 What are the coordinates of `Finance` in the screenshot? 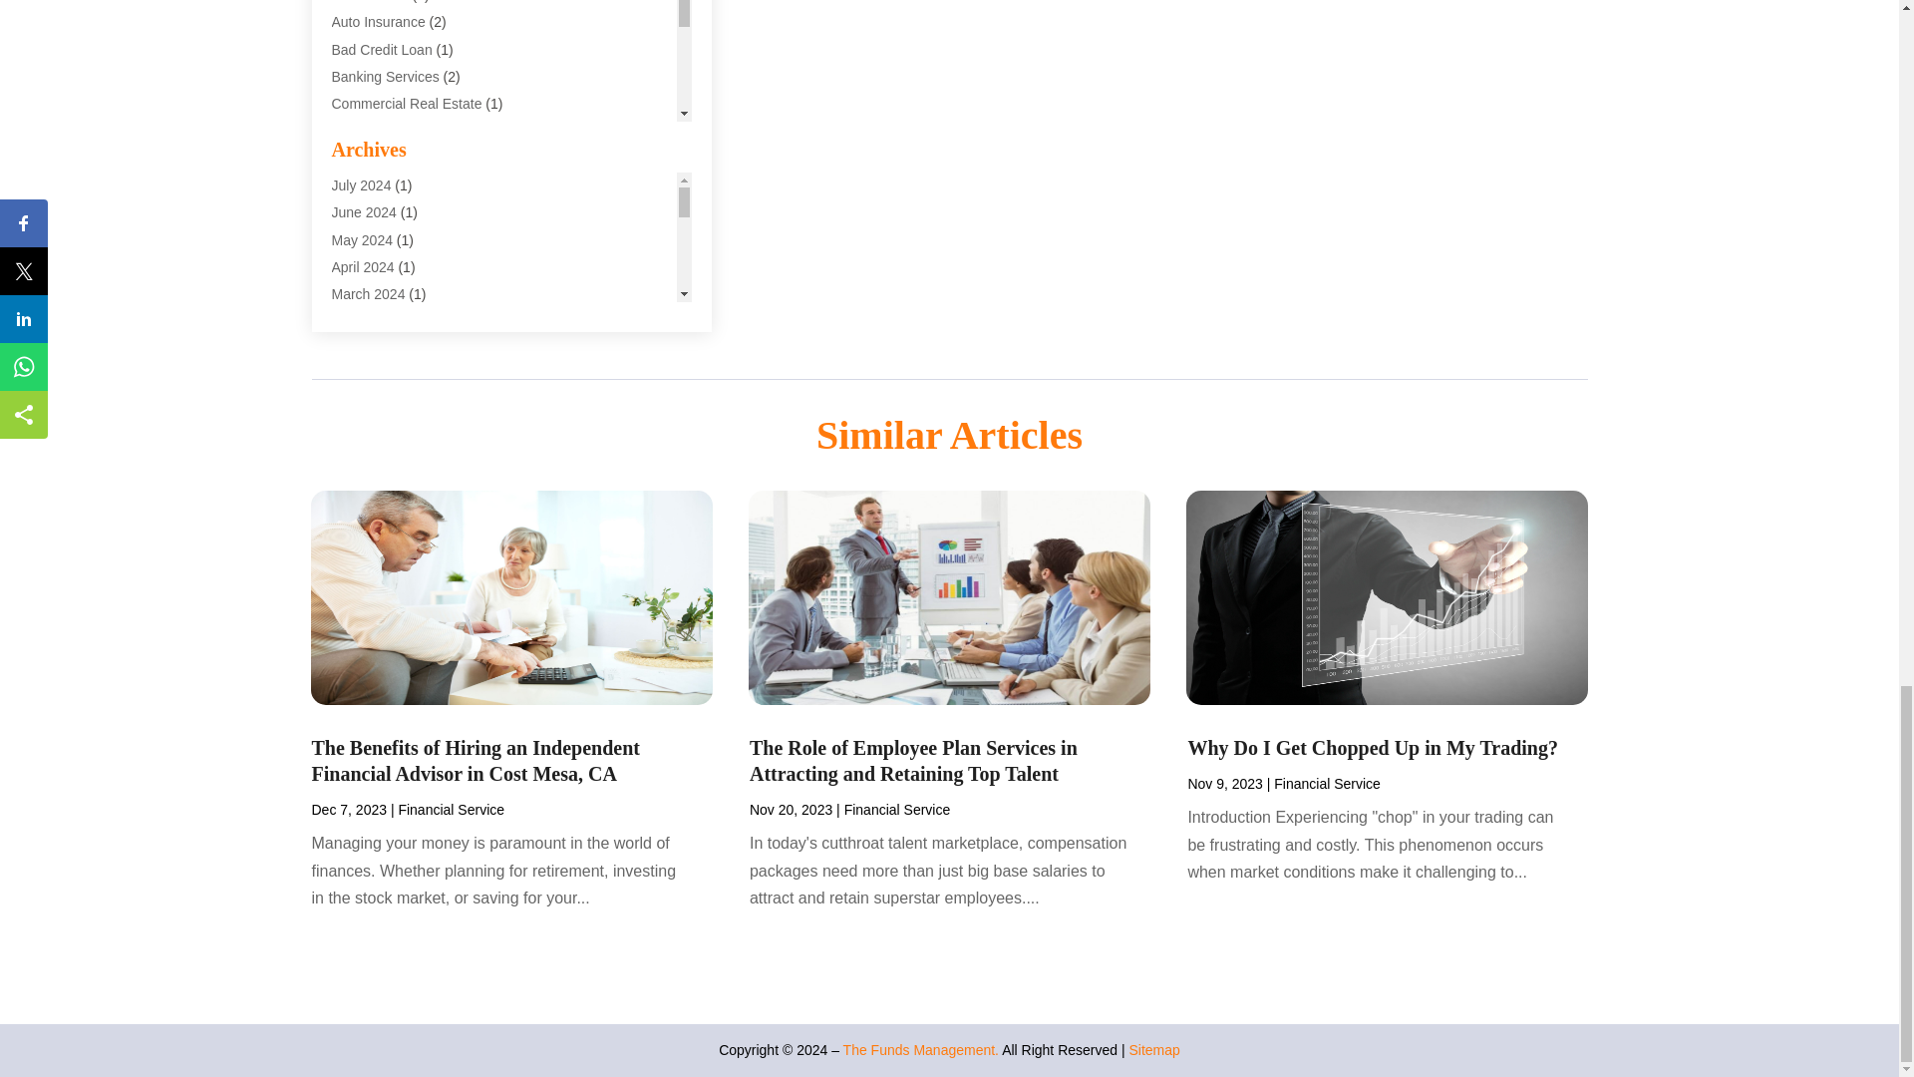 It's located at (356, 184).